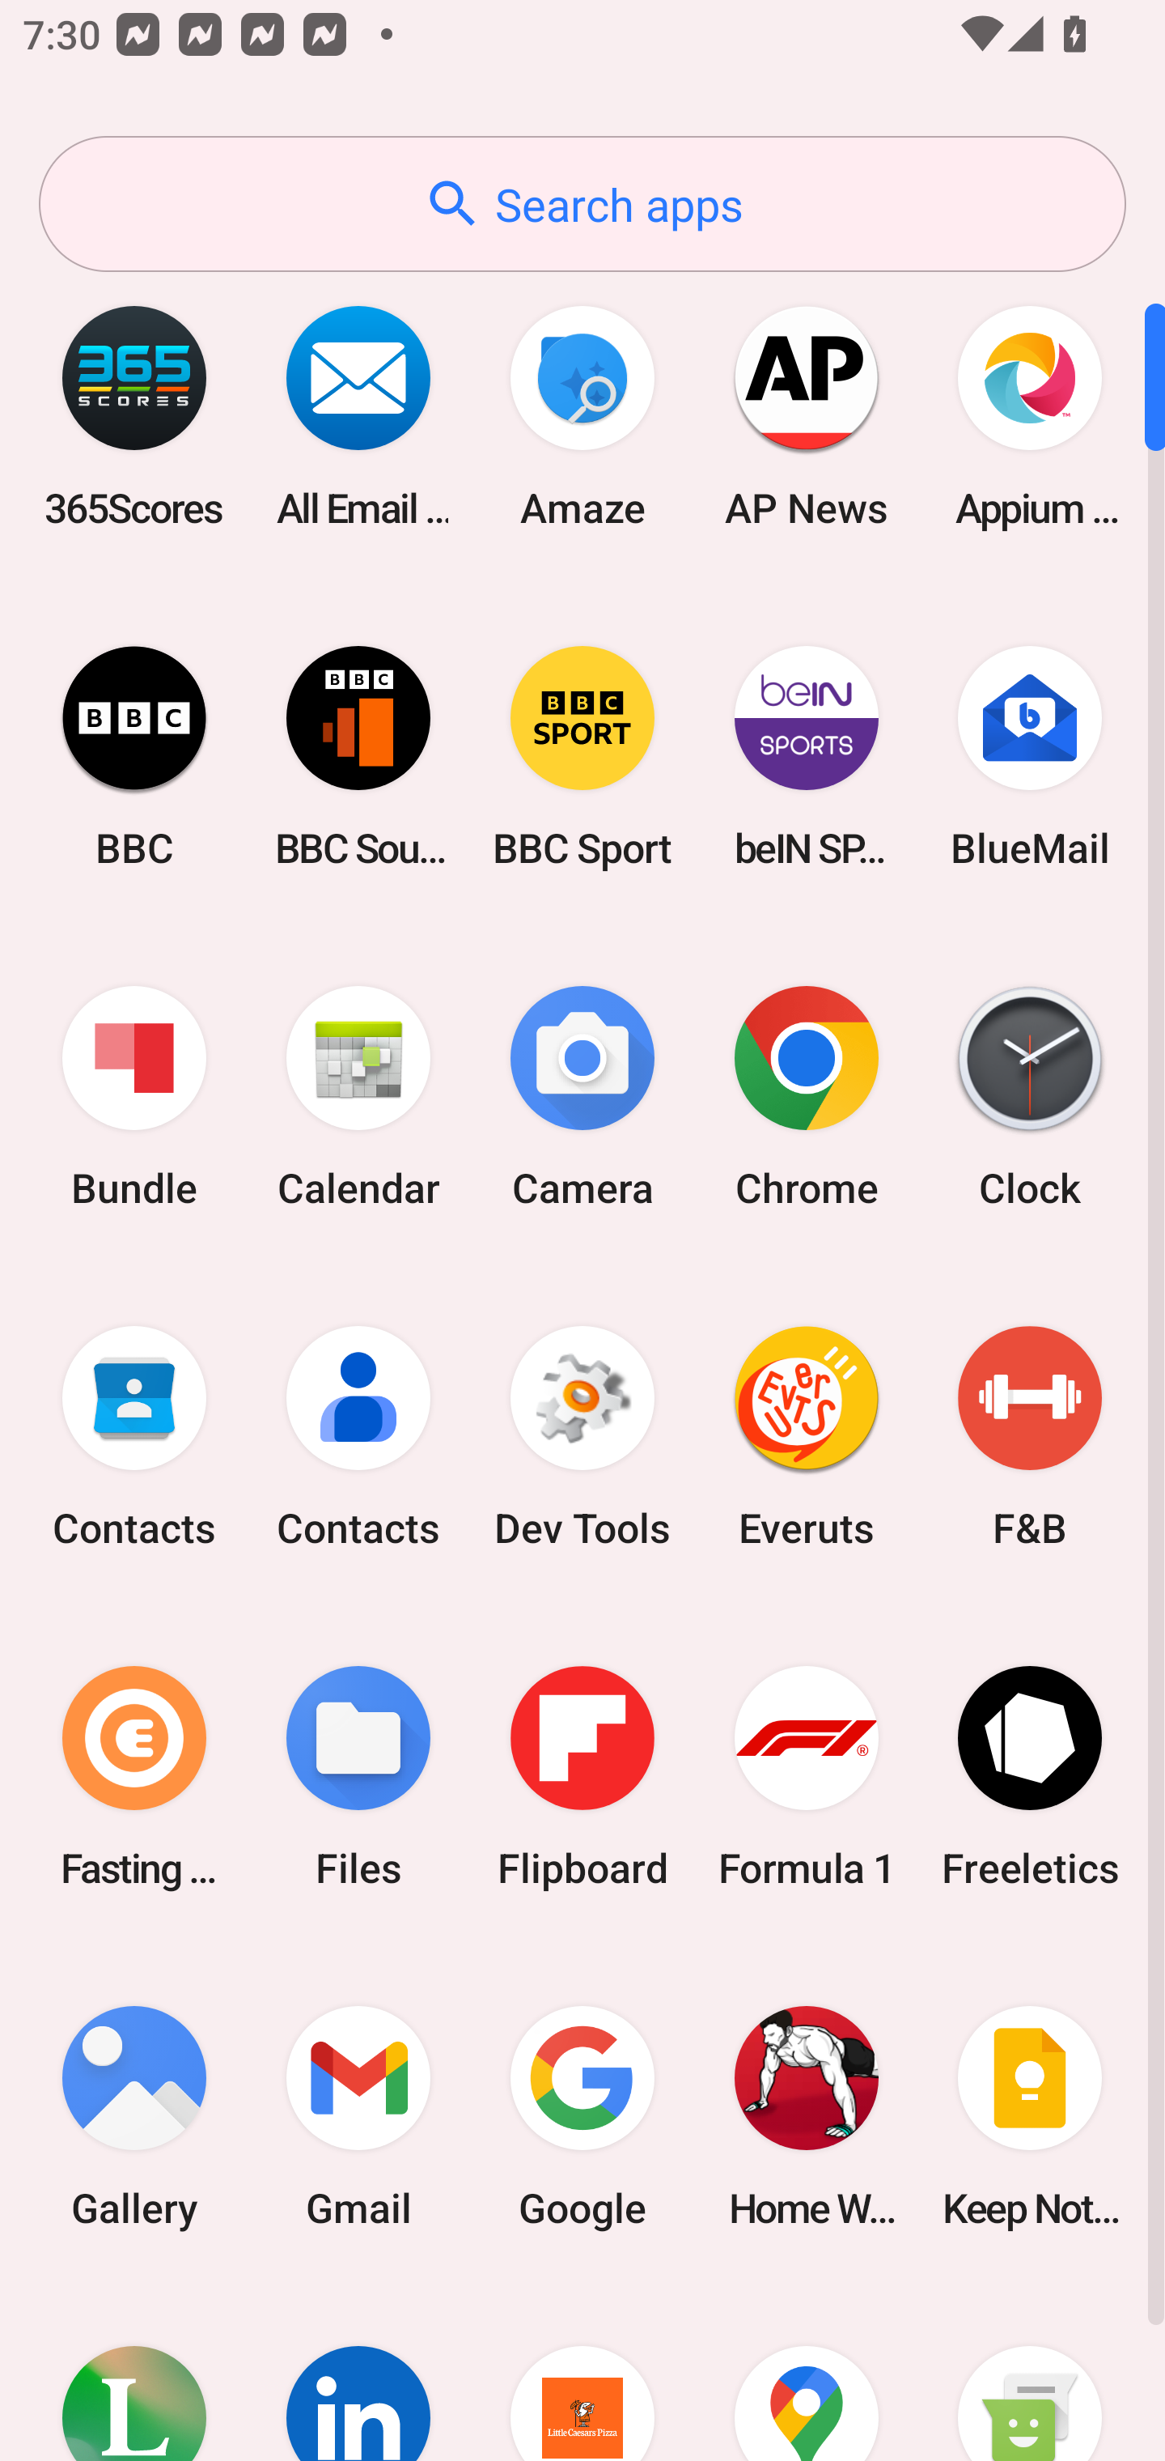 Image resolution: width=1165 pixels, height=2461 pixels. I want to click on Home Workout, so click(806, 2116).